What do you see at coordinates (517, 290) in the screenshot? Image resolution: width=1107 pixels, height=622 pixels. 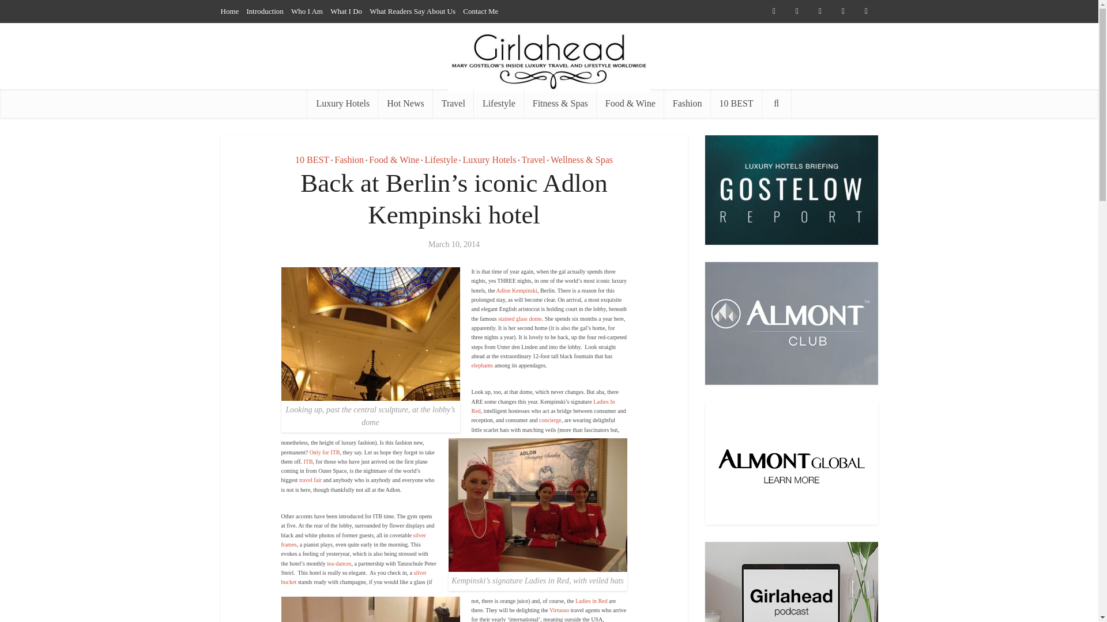 I see `A stay that is pure gold at the luxury Hotel Adlon Kempinski` at bounding box center [517, 290].